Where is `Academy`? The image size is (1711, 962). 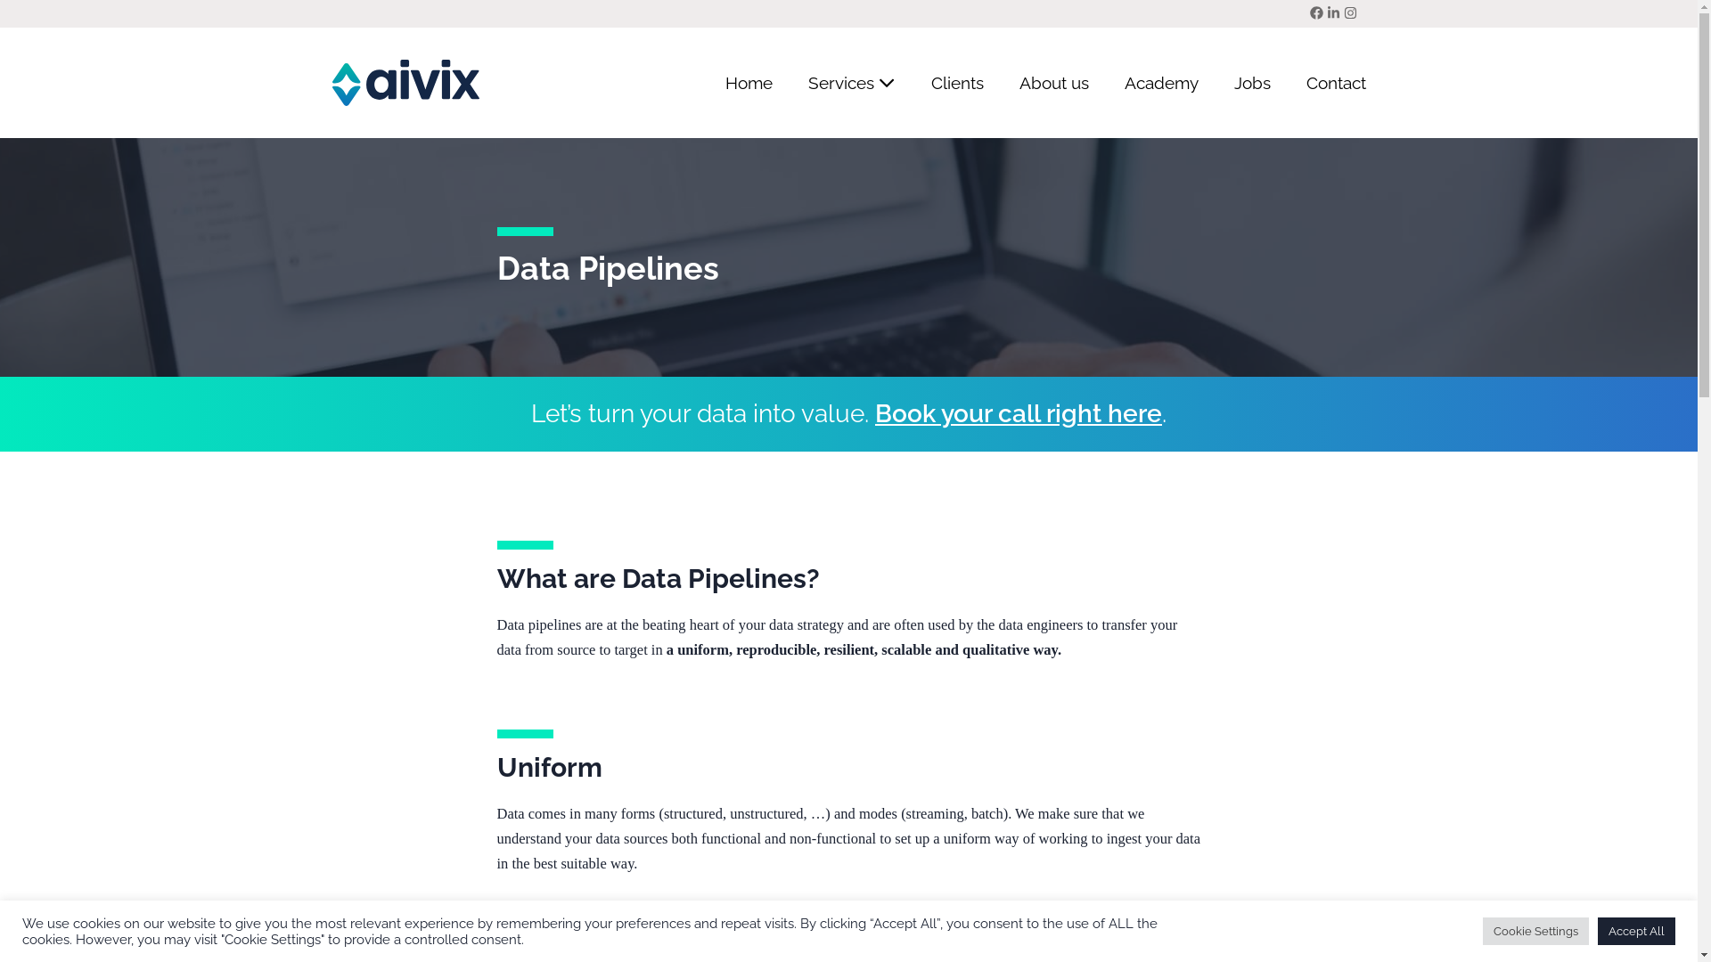
Academy is located at coordinates (1162, 83).